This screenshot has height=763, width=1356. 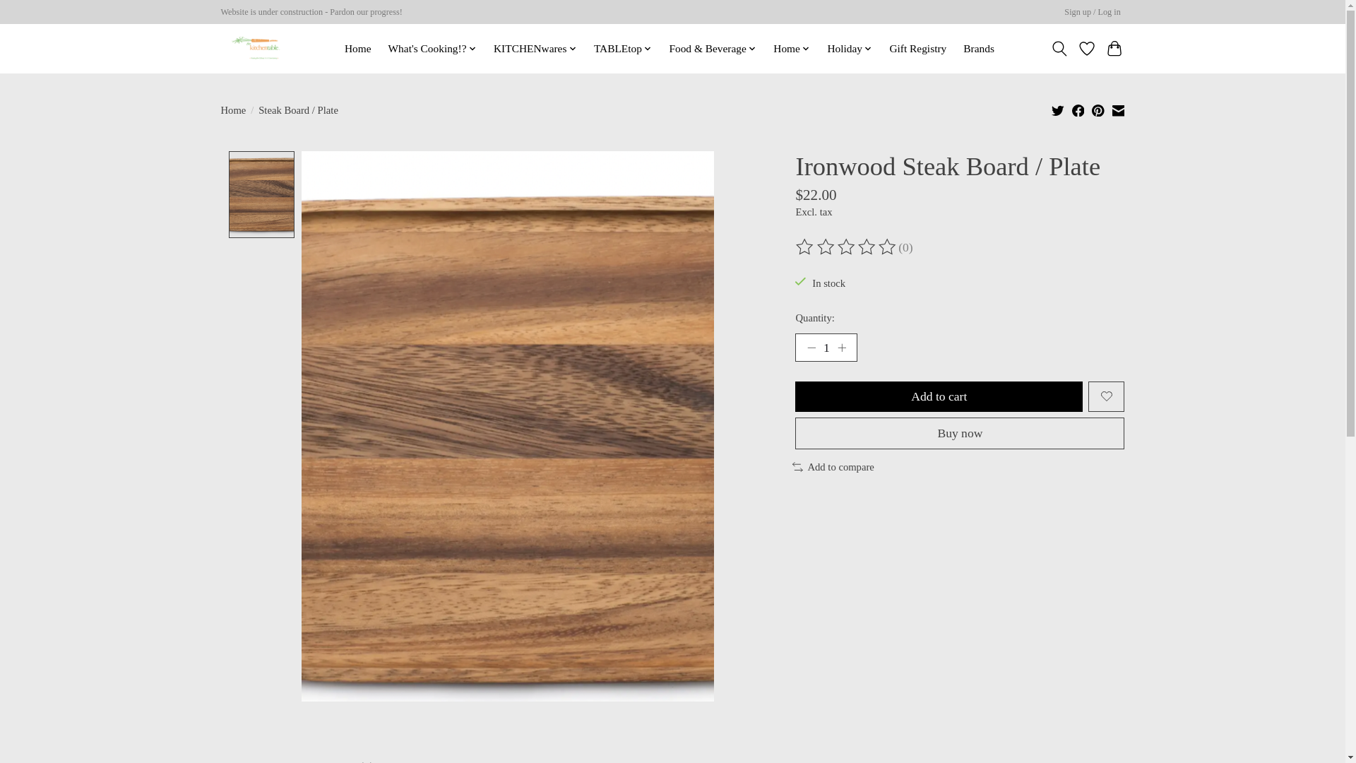 What do you see at coordinates (257, 48) in the screenshot?
I see `The Kitchen Table` at bounding box center [257, 48].